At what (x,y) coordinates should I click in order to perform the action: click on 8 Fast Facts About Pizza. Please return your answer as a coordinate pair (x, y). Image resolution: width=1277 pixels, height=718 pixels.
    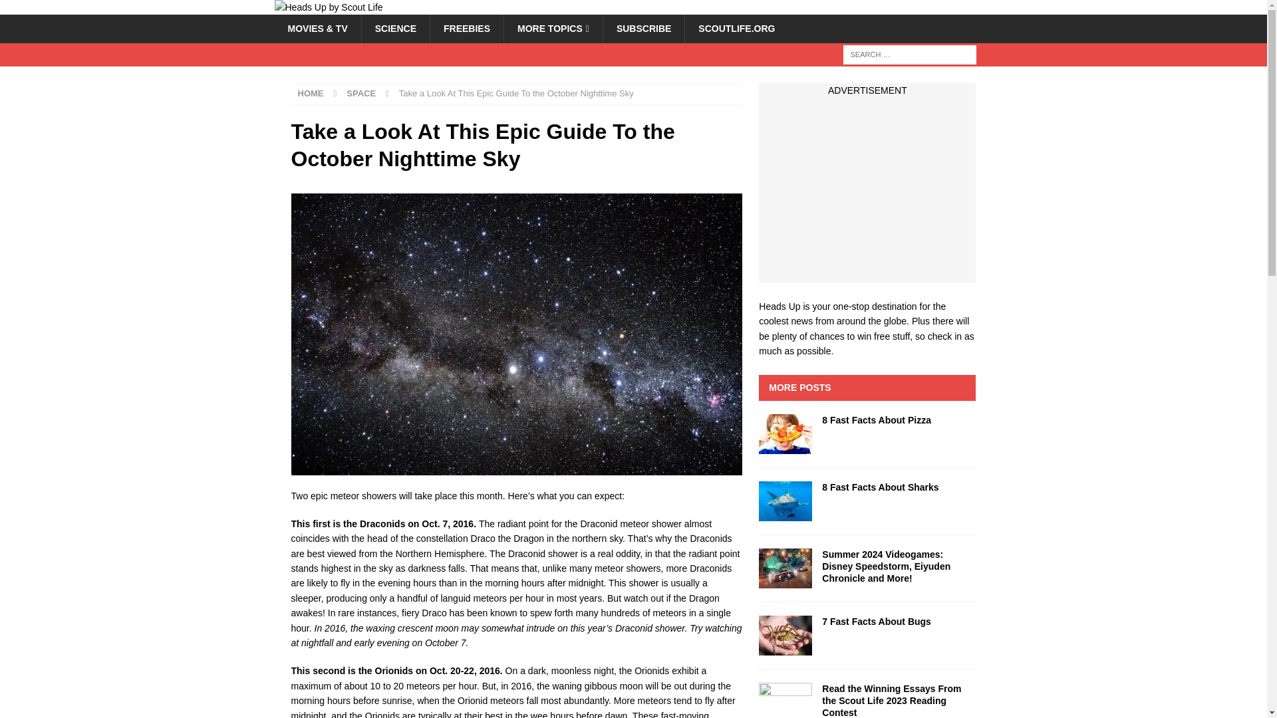
    Looking at the image, I should click on (785, 433).